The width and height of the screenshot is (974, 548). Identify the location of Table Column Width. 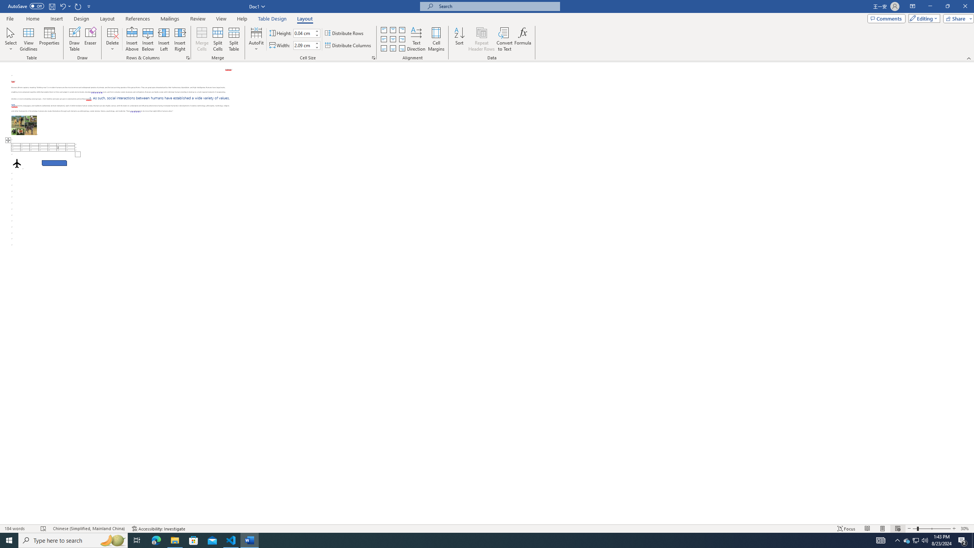
(304, 45).